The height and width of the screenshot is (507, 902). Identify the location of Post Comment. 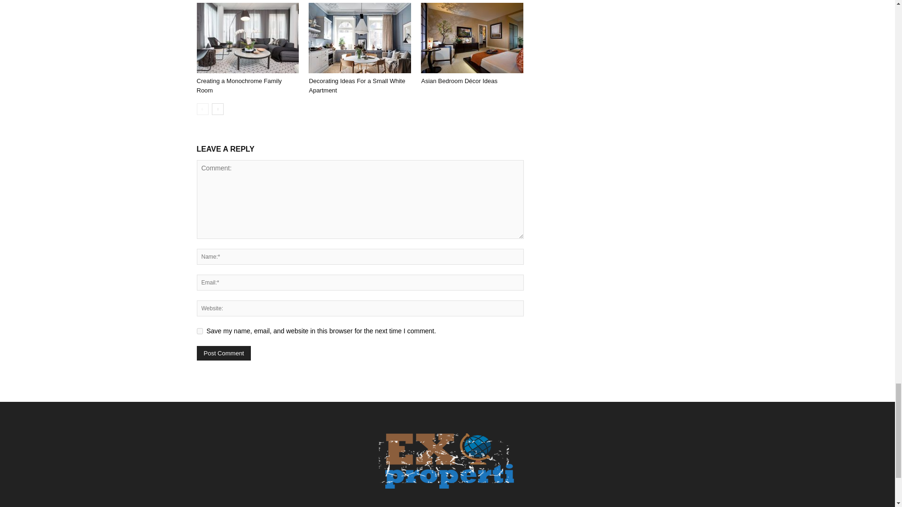
(224, 353).